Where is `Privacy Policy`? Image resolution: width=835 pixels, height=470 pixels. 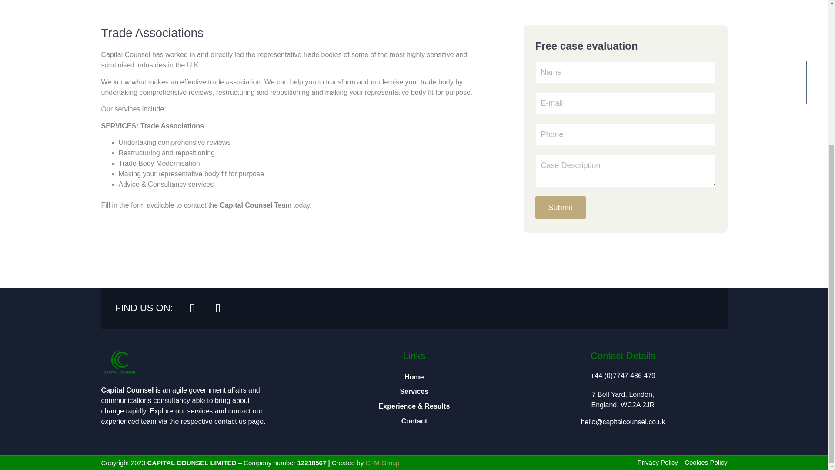 Privacy Policy is located at coordinates (658, 462).